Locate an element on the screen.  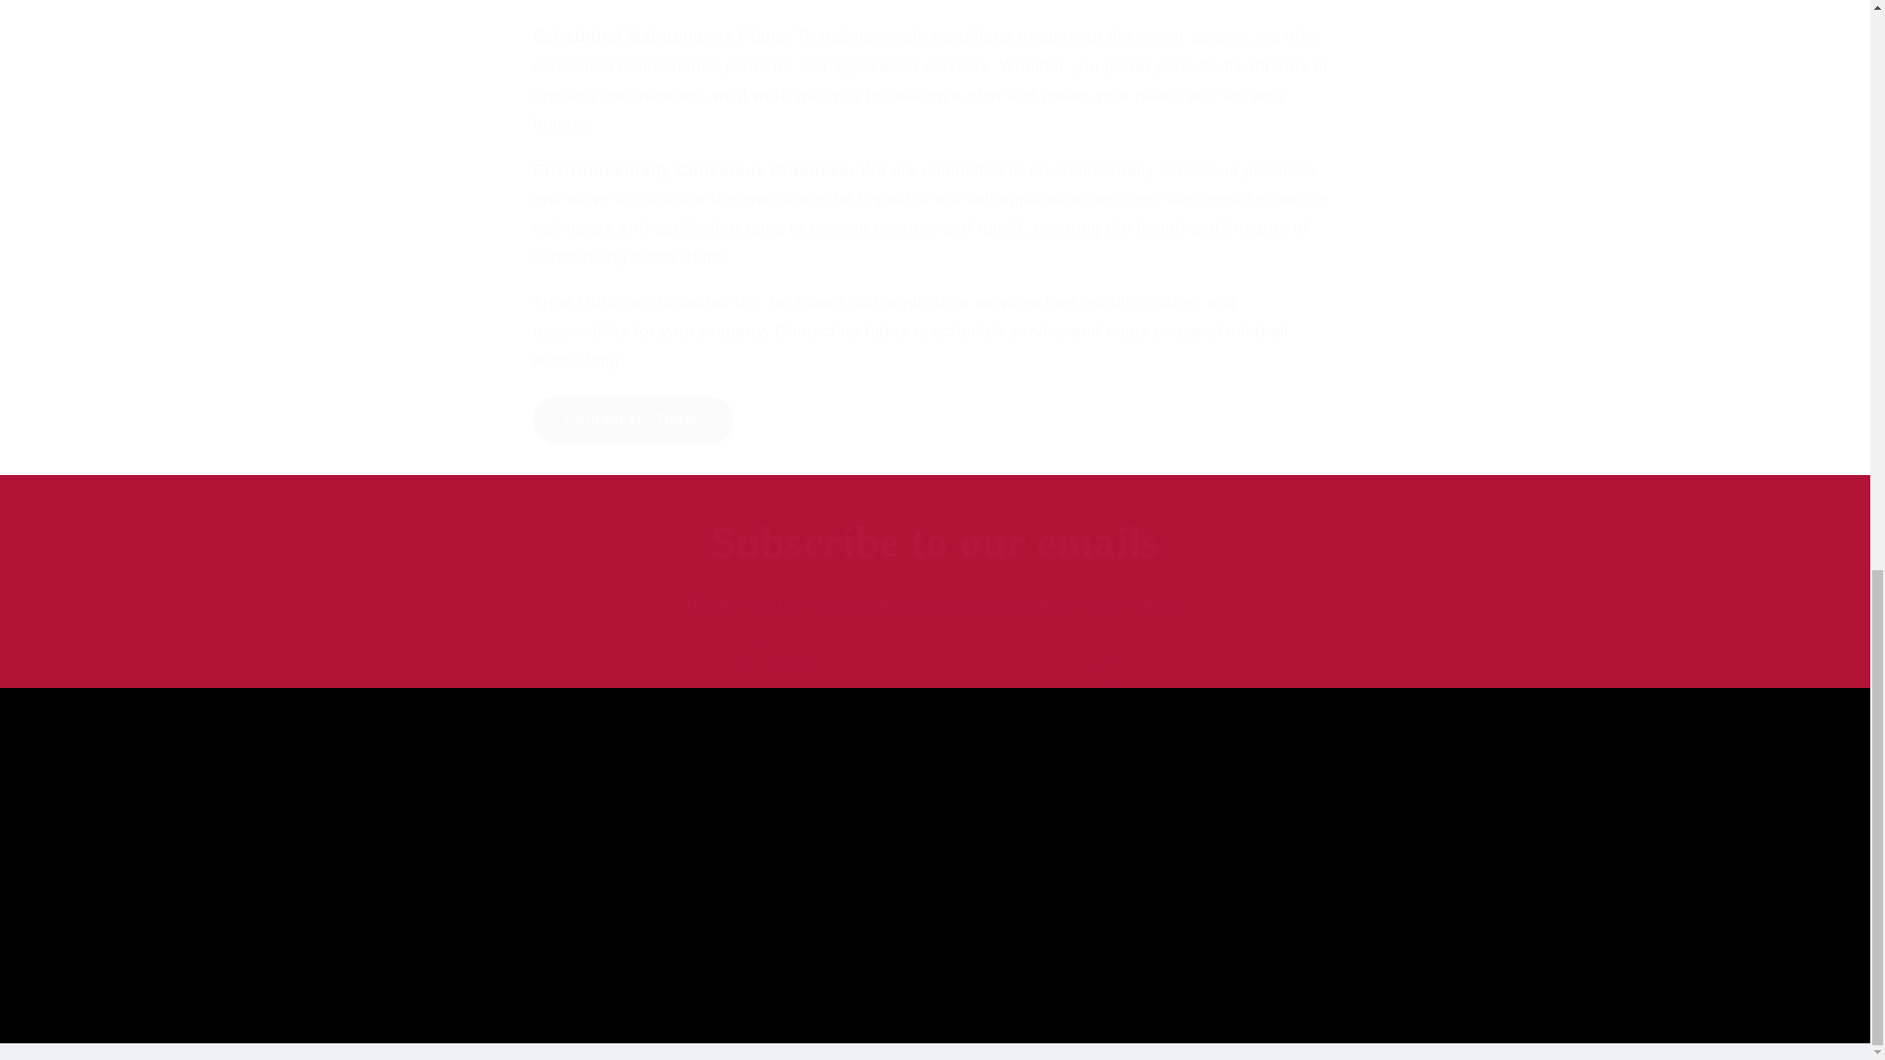
Email is located at coordinates (789, 854).